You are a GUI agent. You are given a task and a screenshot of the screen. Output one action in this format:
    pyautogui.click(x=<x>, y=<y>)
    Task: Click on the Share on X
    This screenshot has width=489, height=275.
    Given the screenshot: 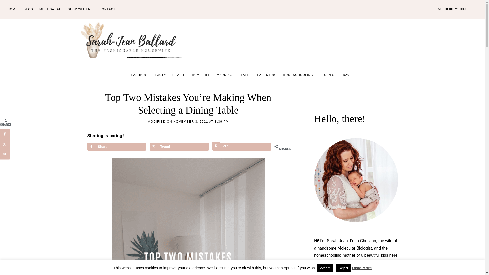 What is the action you would take?
    pyautogui.click(x=179, y=147)
    